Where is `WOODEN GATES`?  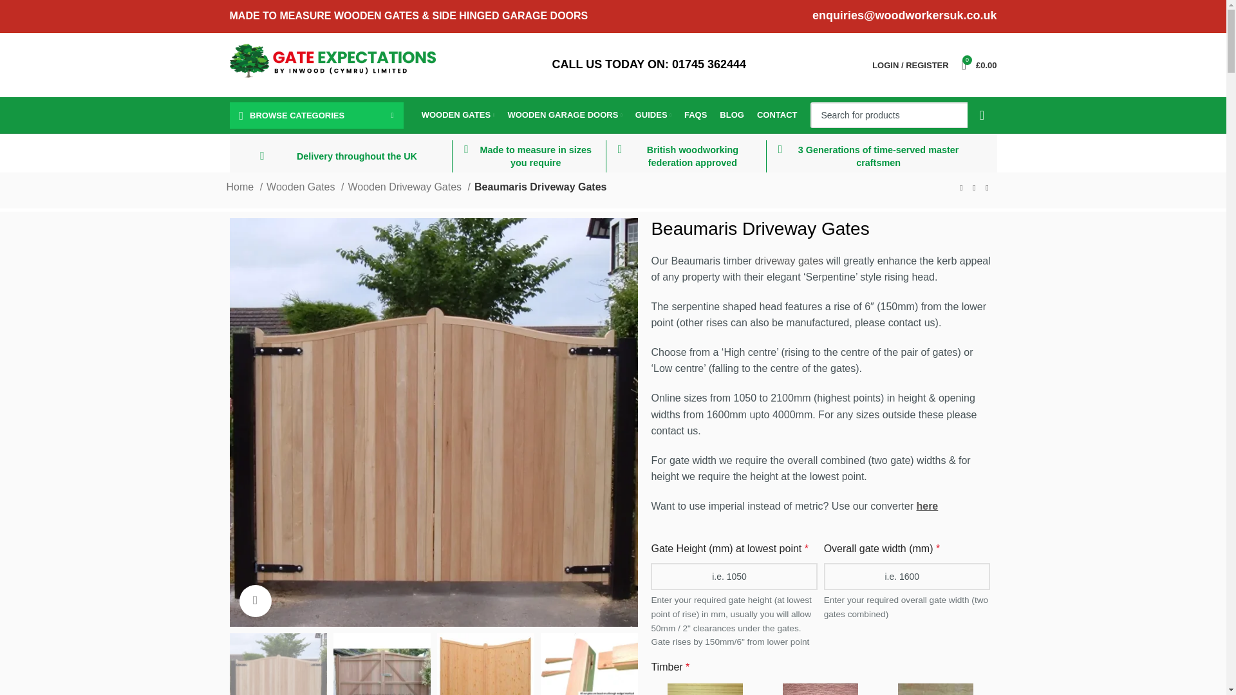
WOODEN GATES is located at coordinates (458, 115).